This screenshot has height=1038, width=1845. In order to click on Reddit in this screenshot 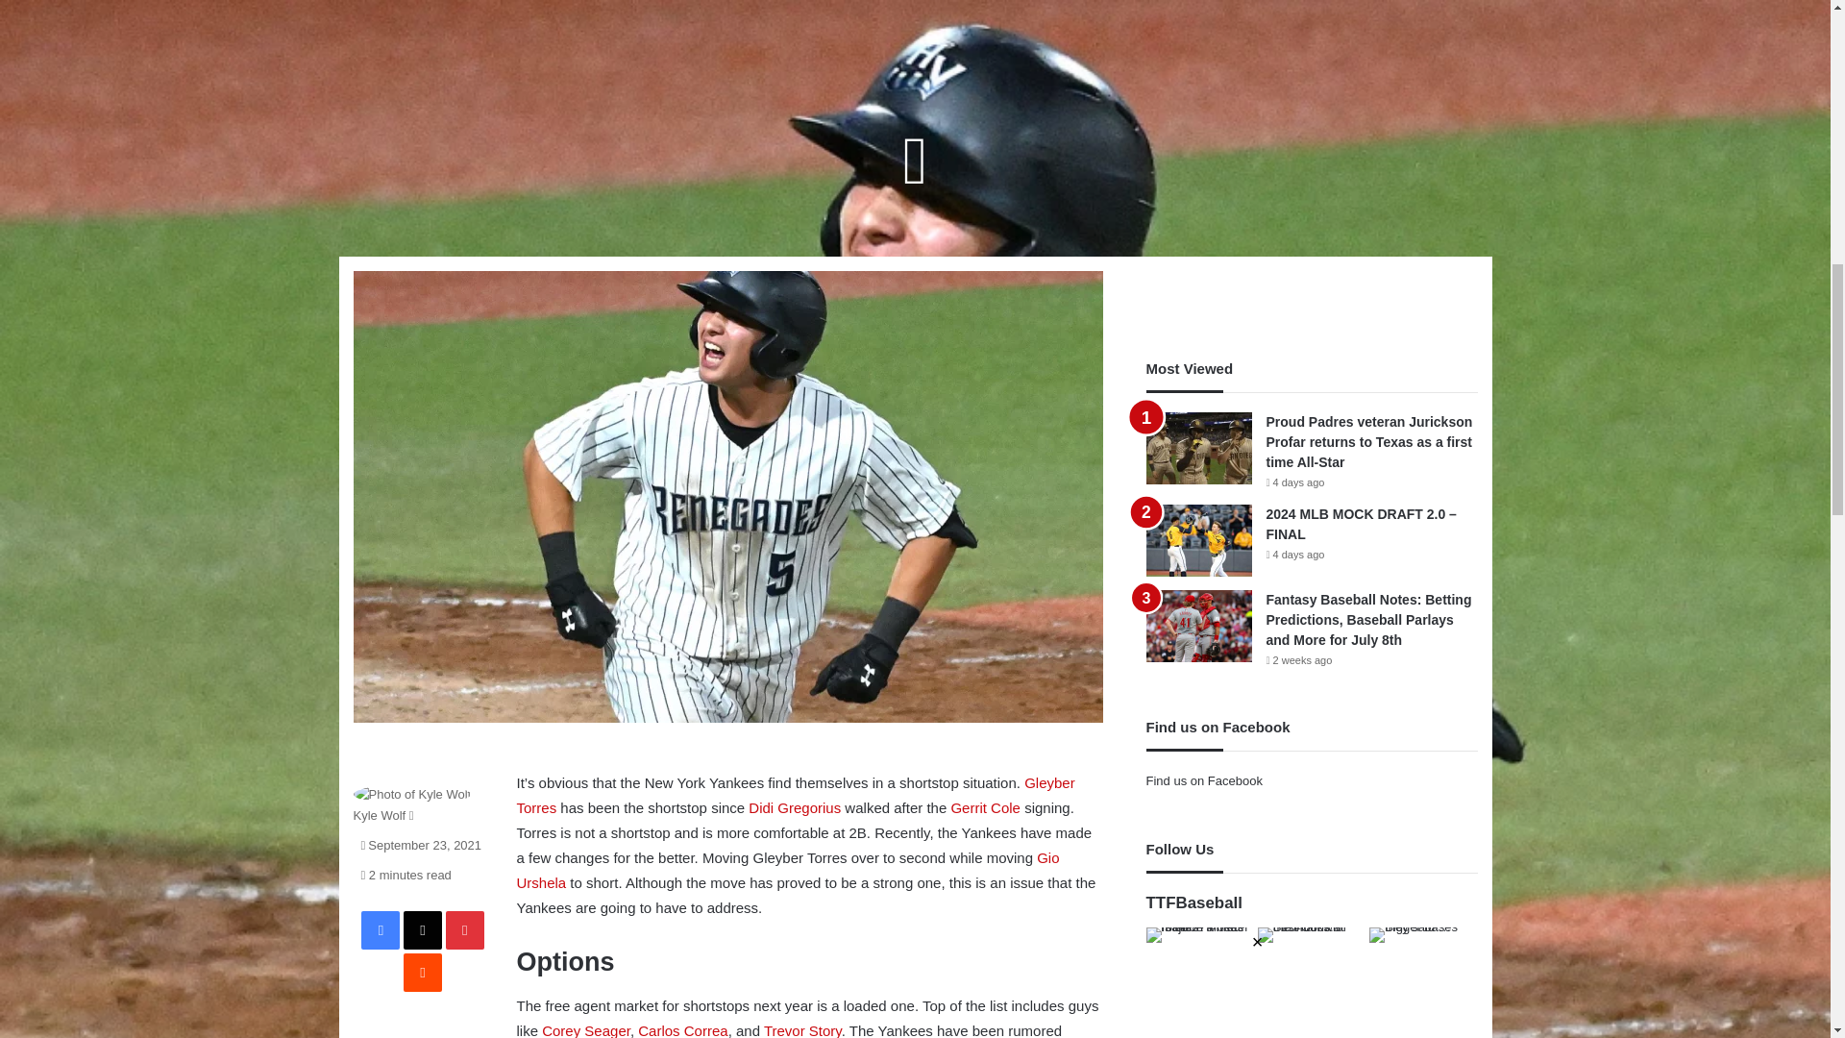, I will do `click(423, 973)`.